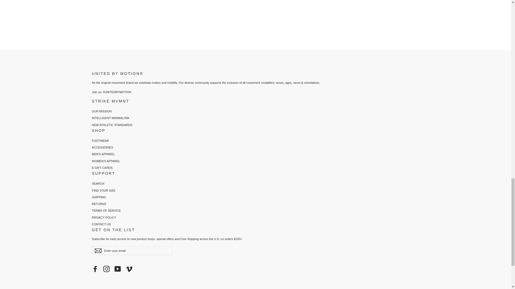 This screenshot has height=289, width=515. What do you see at coordinates (106, 269) in the screenshot?
I see `STRIKE MVMNT on Instagram` at bounding box center [106, 269].